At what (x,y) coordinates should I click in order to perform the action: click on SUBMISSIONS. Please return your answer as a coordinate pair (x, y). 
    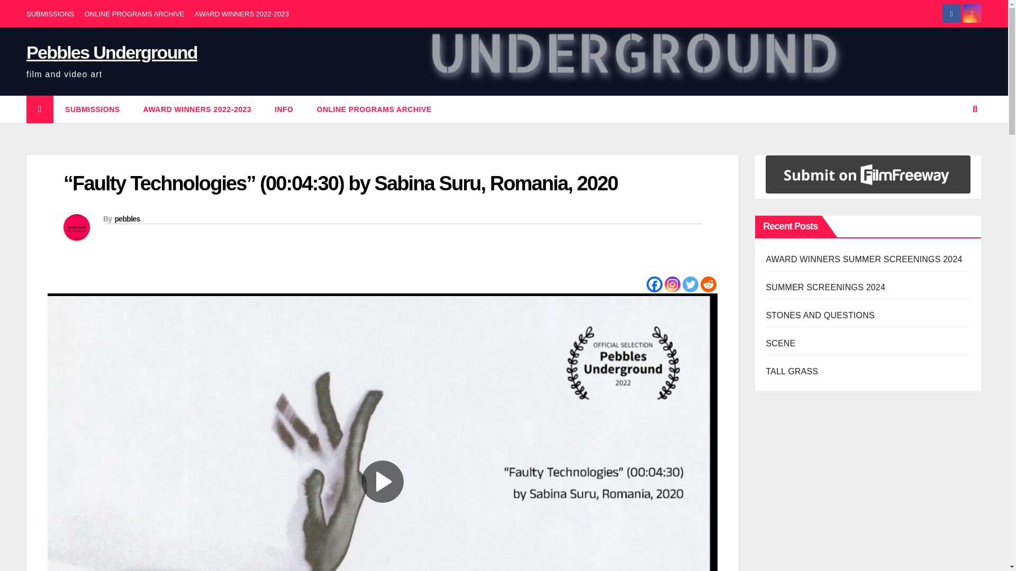
    Looking at the image, I should click on (50, 14).